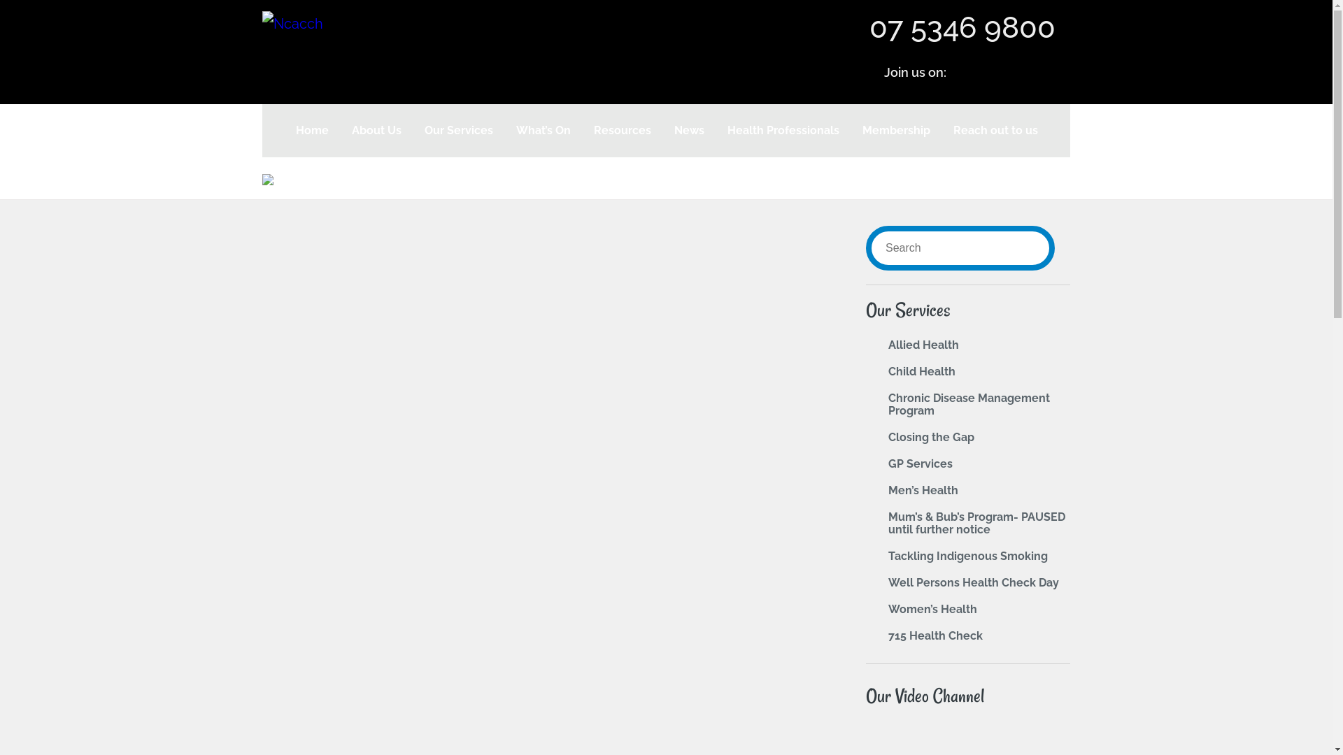 Image resolution: width=1343 pixels, height=755 pixels. Describe the element at coordinates (376, 131) in the screenshot. I see `About Us` at that location.